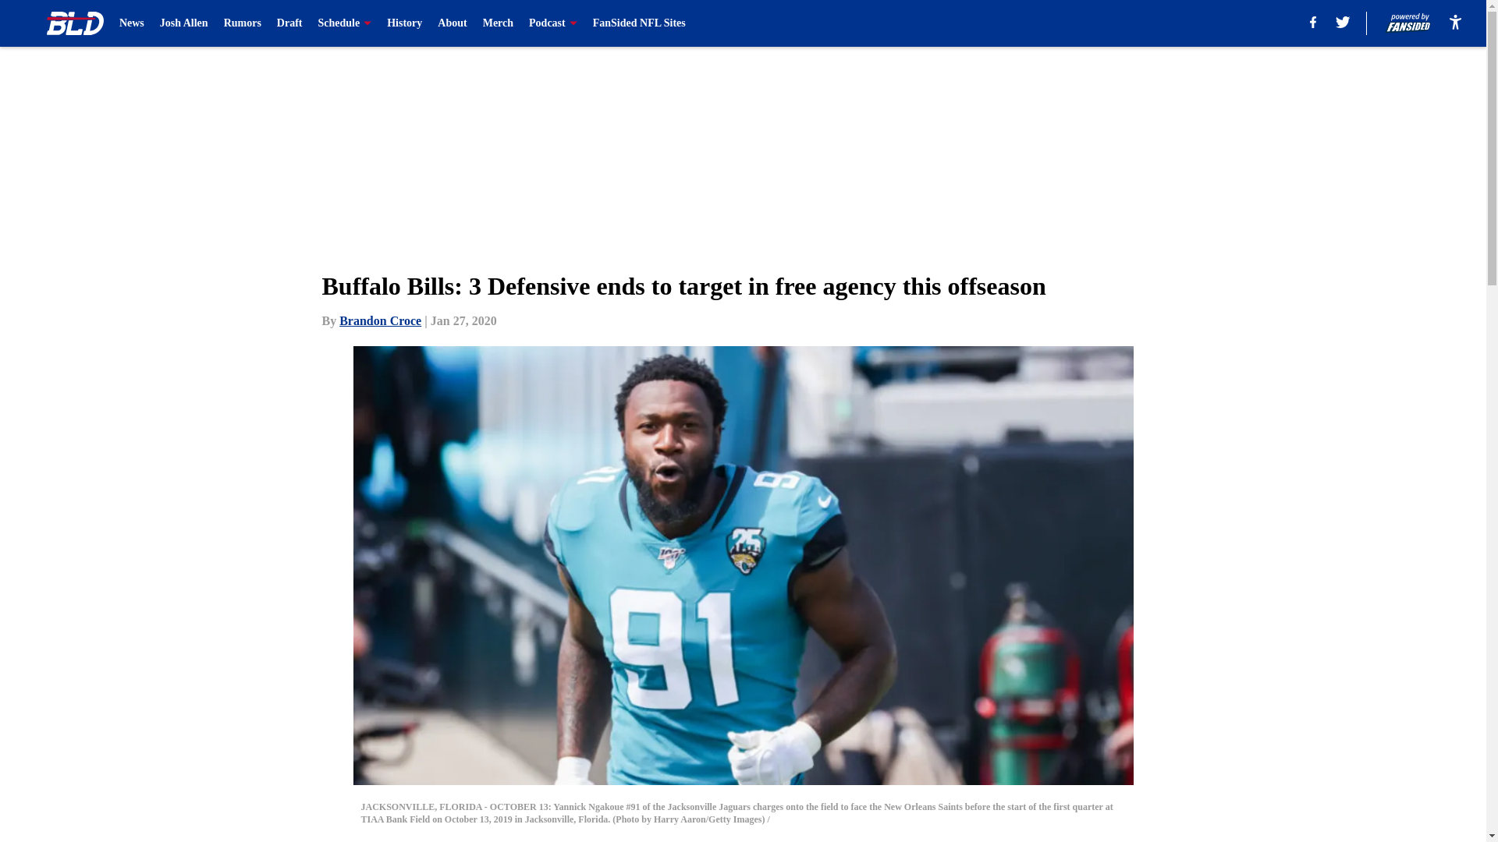 The image size is (1498, 842). I want to click on FanSided NFL Sites, so click(640, 23).